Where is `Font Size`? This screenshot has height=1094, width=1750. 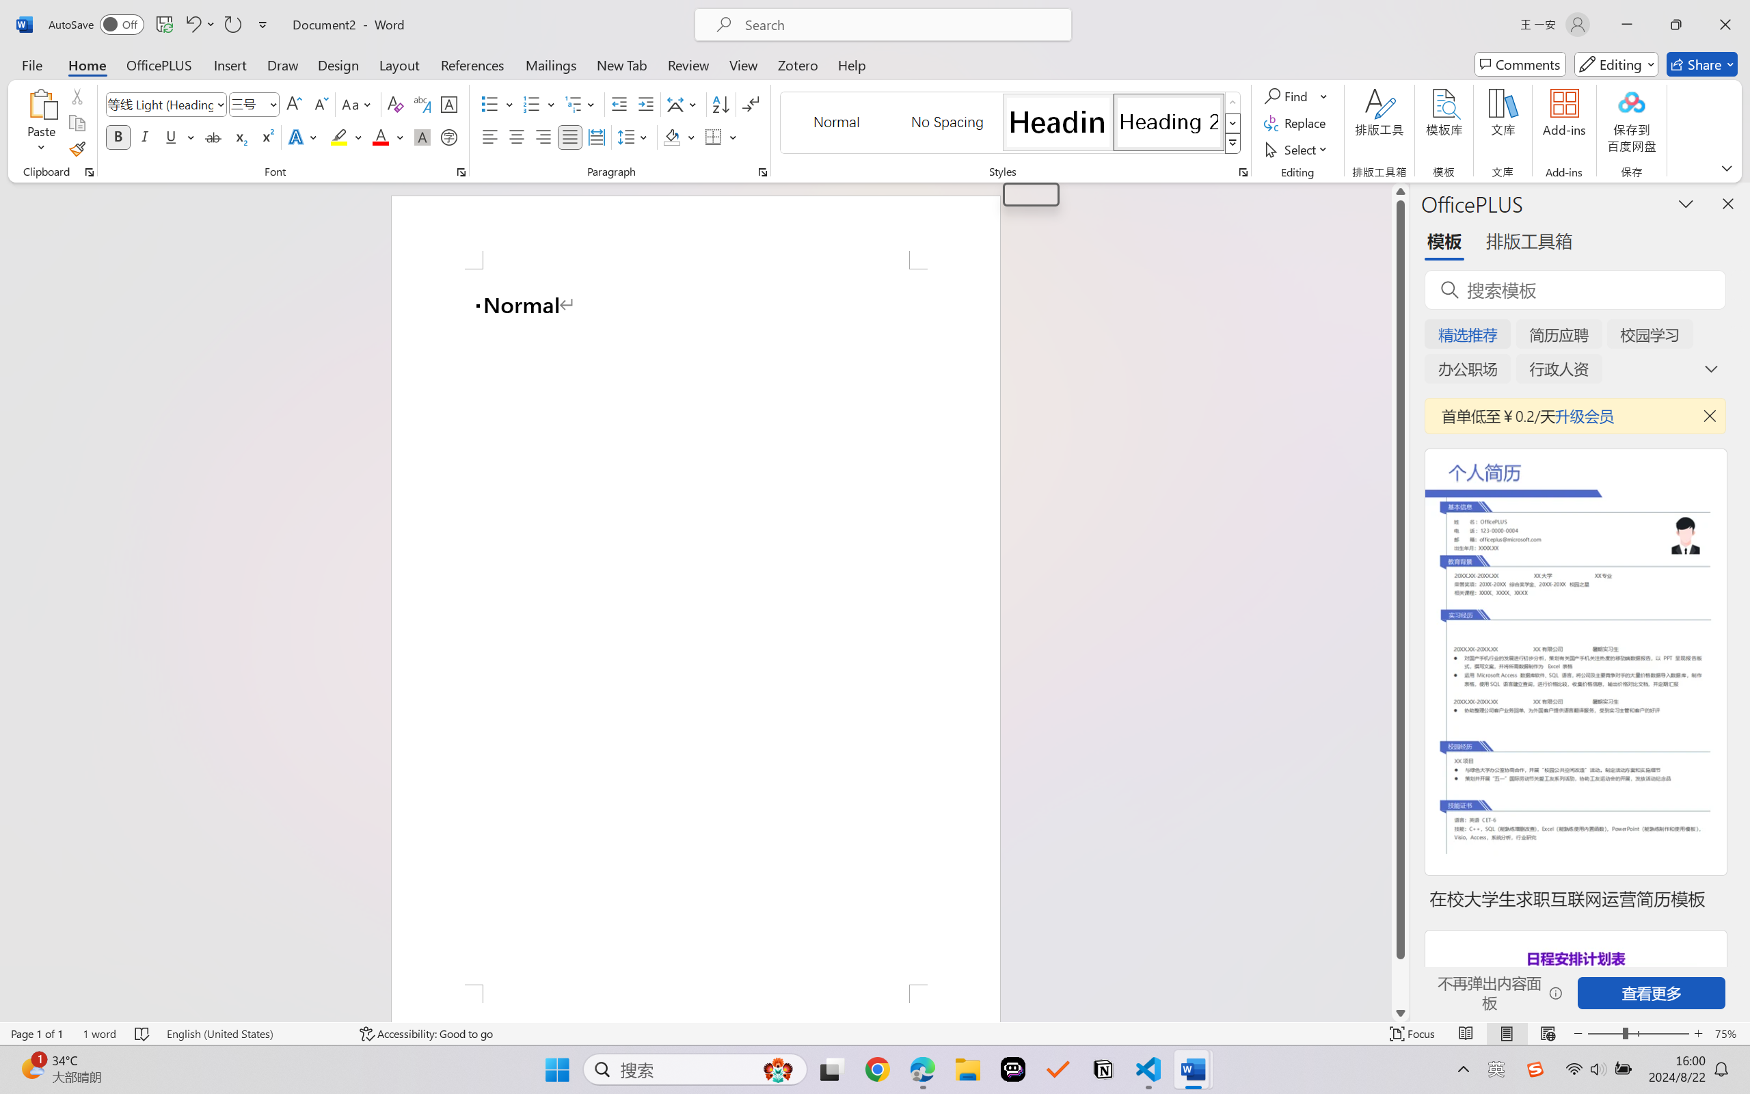 Font Size is located at coordinates (254, 104).